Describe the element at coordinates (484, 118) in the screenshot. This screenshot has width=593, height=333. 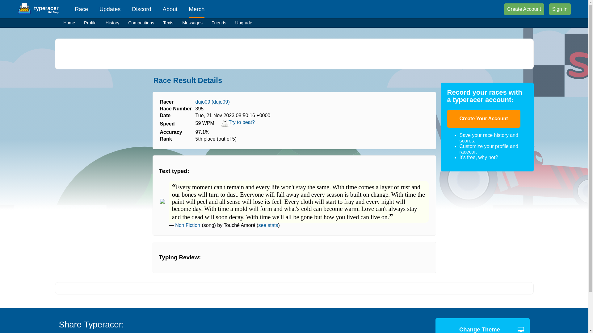
I see `Create Your Account` at that location.